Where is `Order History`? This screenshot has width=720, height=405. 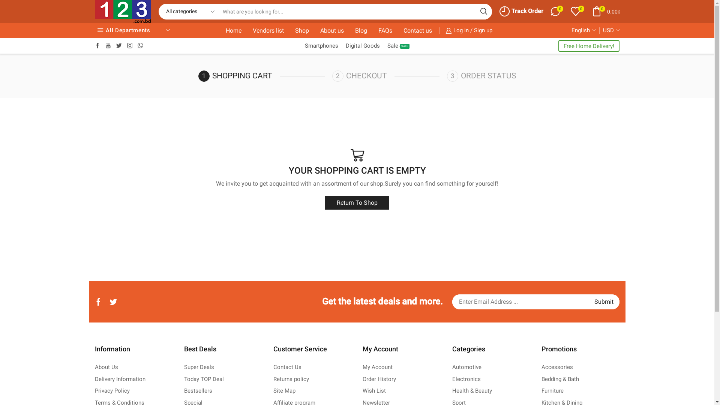
Order History is located at coordinates (379, 379).